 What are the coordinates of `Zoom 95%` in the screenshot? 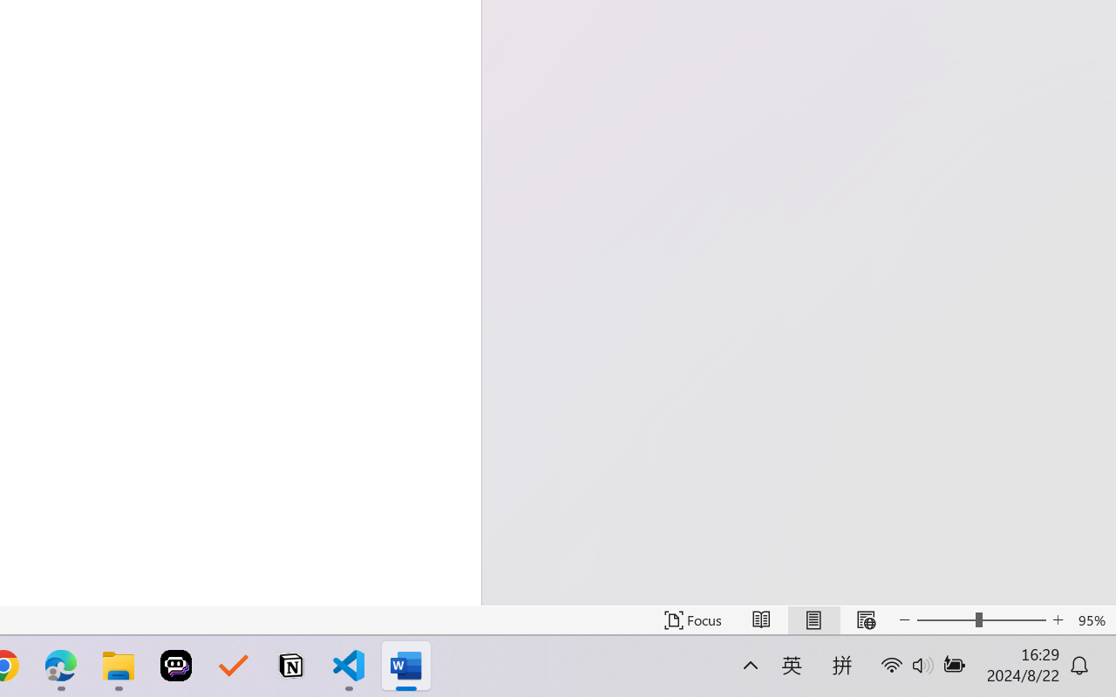 It's located at (1093, 620).